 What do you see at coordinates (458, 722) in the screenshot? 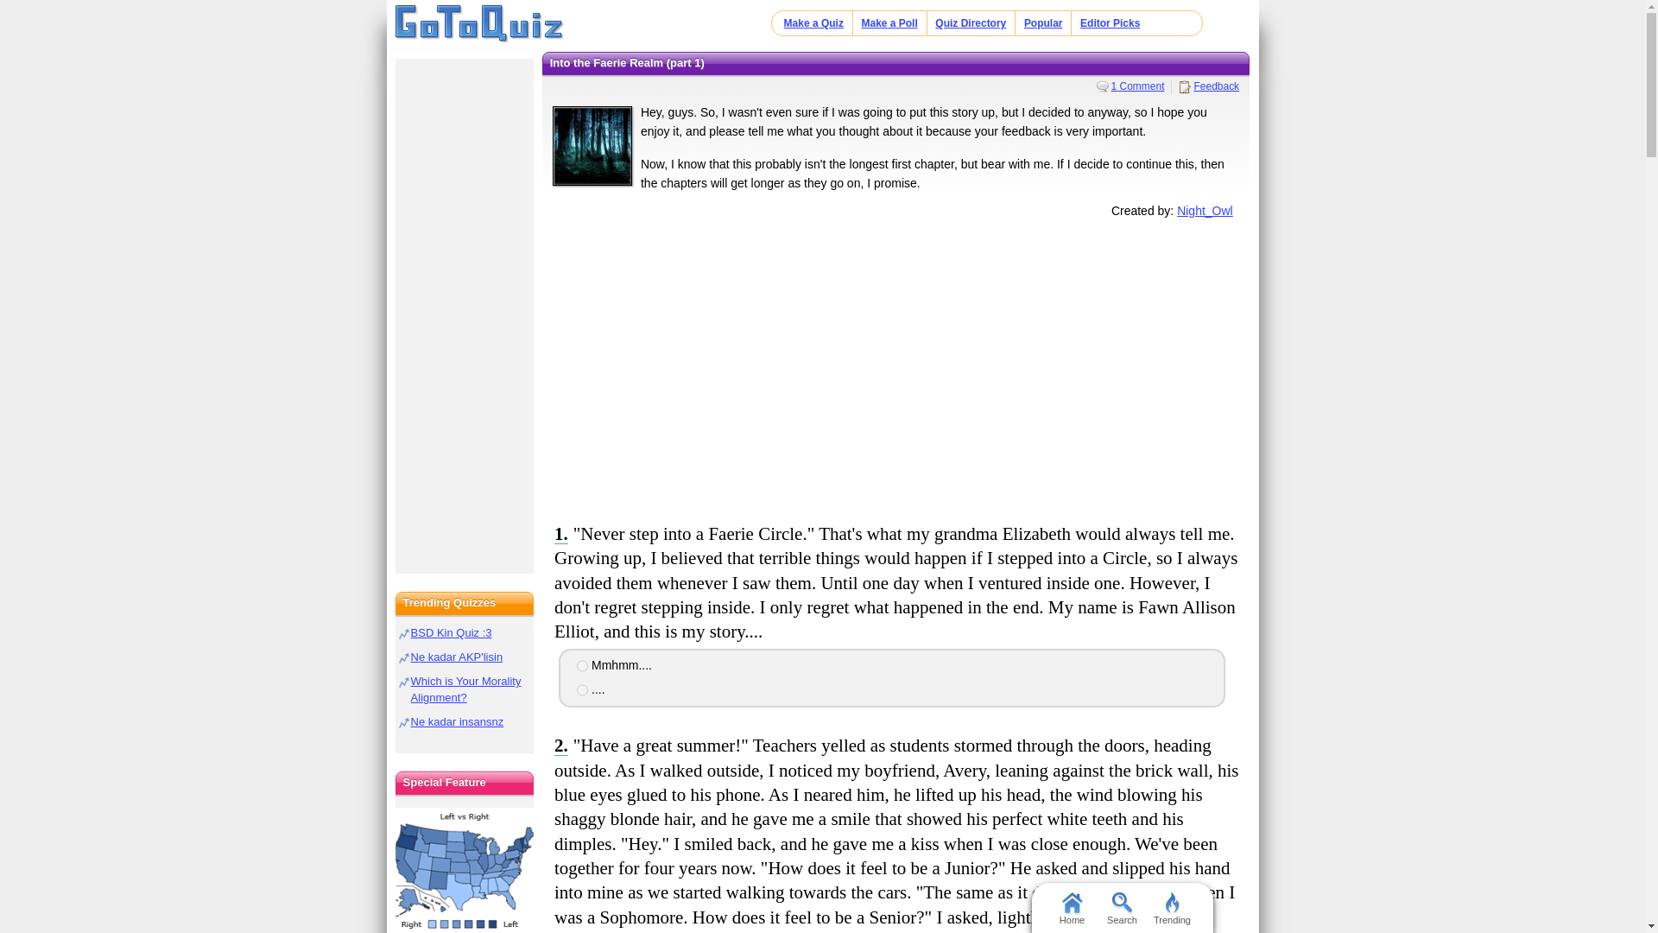
I see `Ne kadar insansnz` at bounding box center [458, 722].